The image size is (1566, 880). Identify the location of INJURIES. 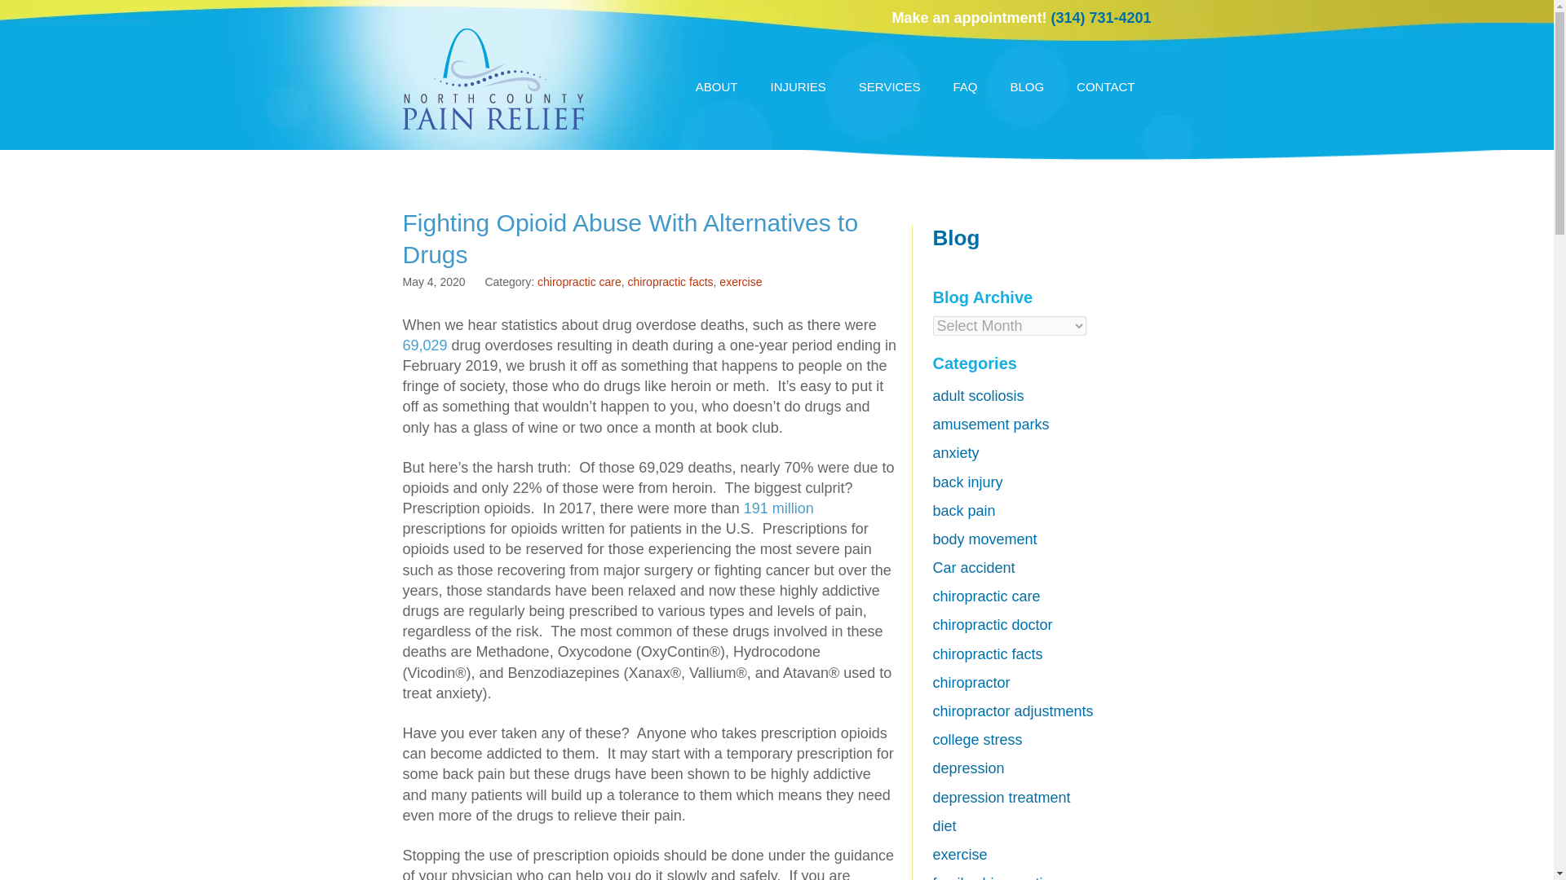
(798, 86).